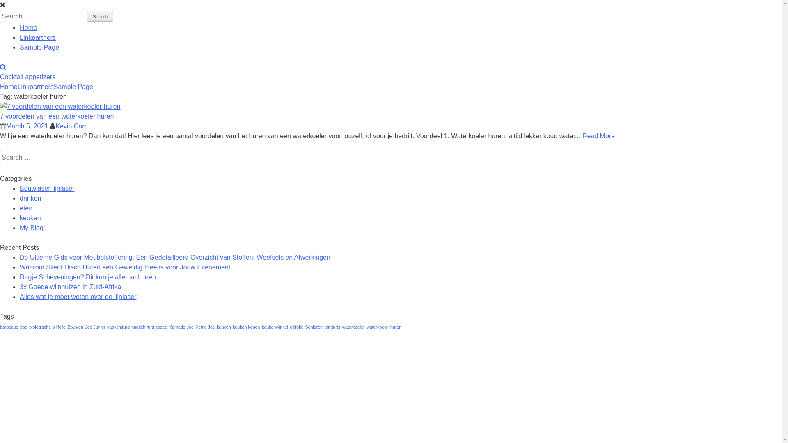 Image resolution: width=788 pixels, height=443 pixels. Describe the element at coordinates (71, 287) in the screenshot. I see `3x Goede wijnhuizen in Zuid-Afrika` at that location.